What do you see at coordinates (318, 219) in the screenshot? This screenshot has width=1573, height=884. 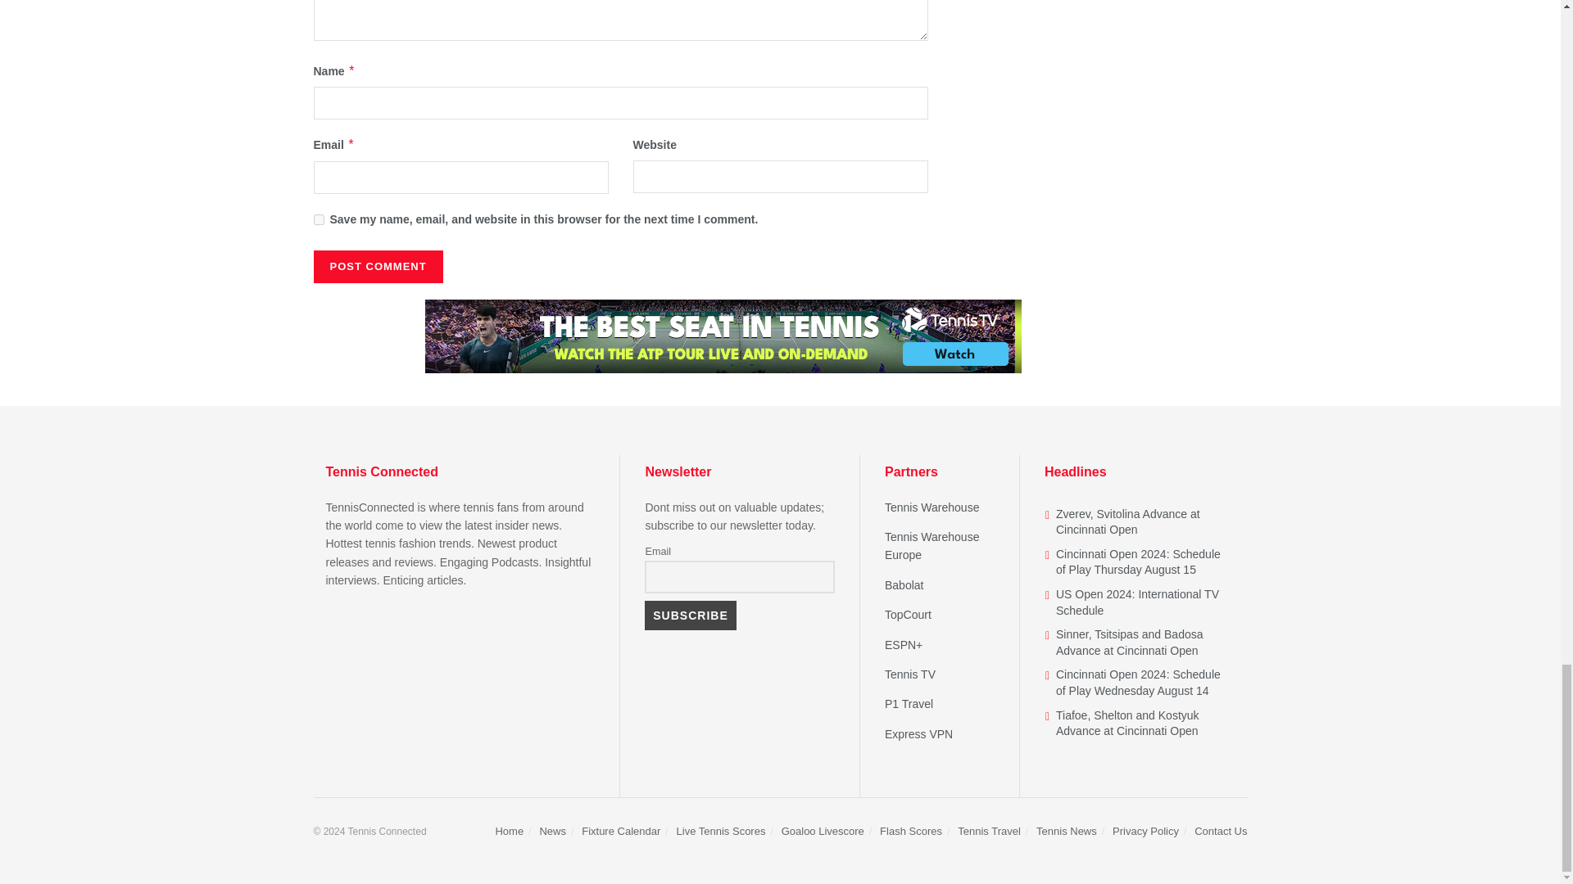 I see `yes` at bounding box center [318, 219].